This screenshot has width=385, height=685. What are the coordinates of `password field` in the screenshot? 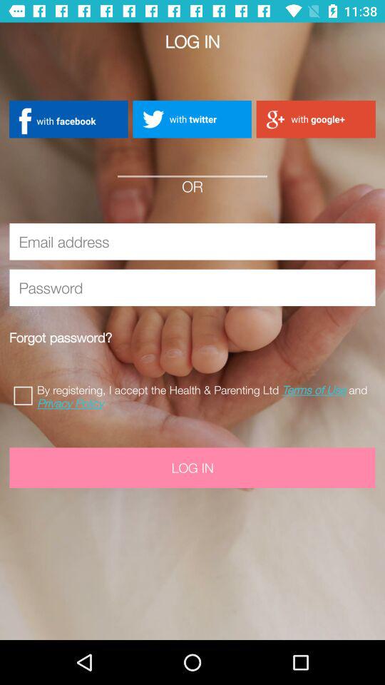 It's located at (192, 288).